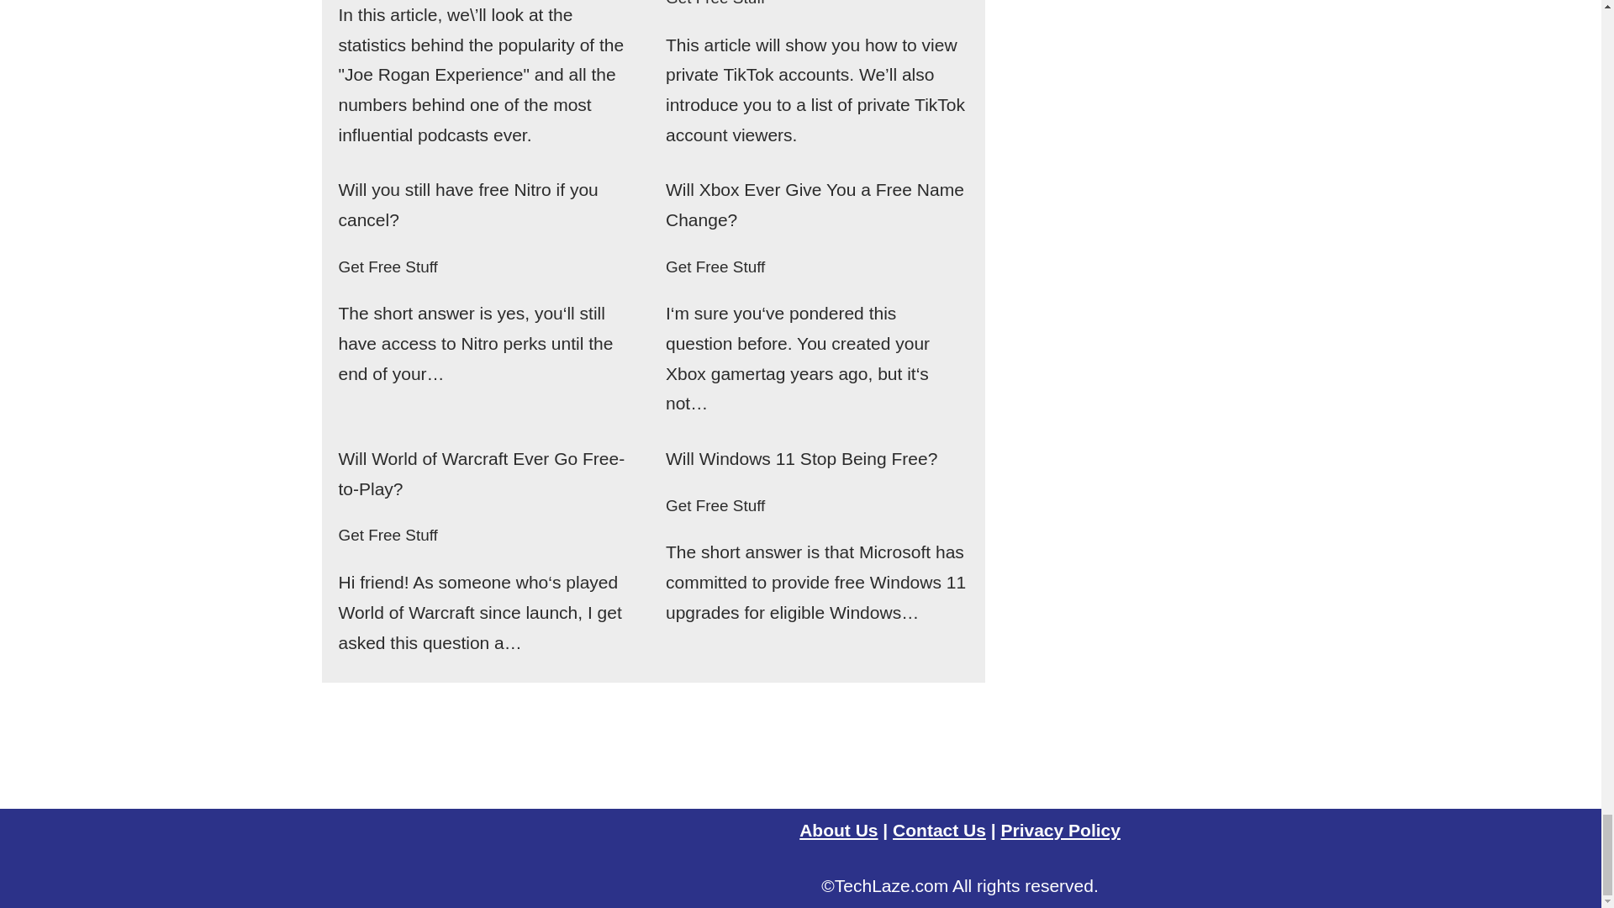  I want to click on Get Free Stuff, so click(715, 267).